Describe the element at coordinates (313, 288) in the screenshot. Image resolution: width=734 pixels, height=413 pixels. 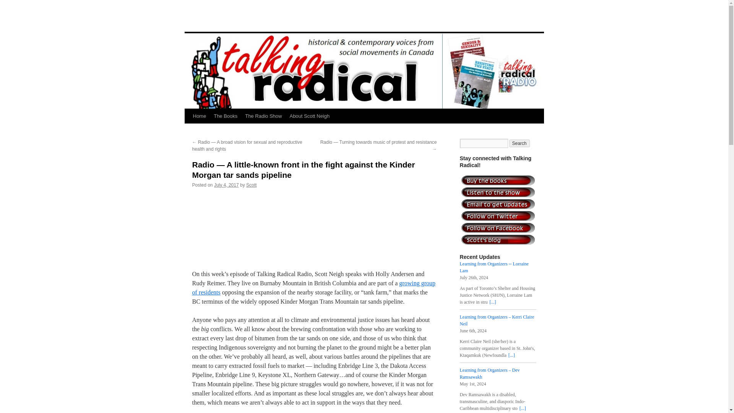
I see `growing group of residents` at that location.